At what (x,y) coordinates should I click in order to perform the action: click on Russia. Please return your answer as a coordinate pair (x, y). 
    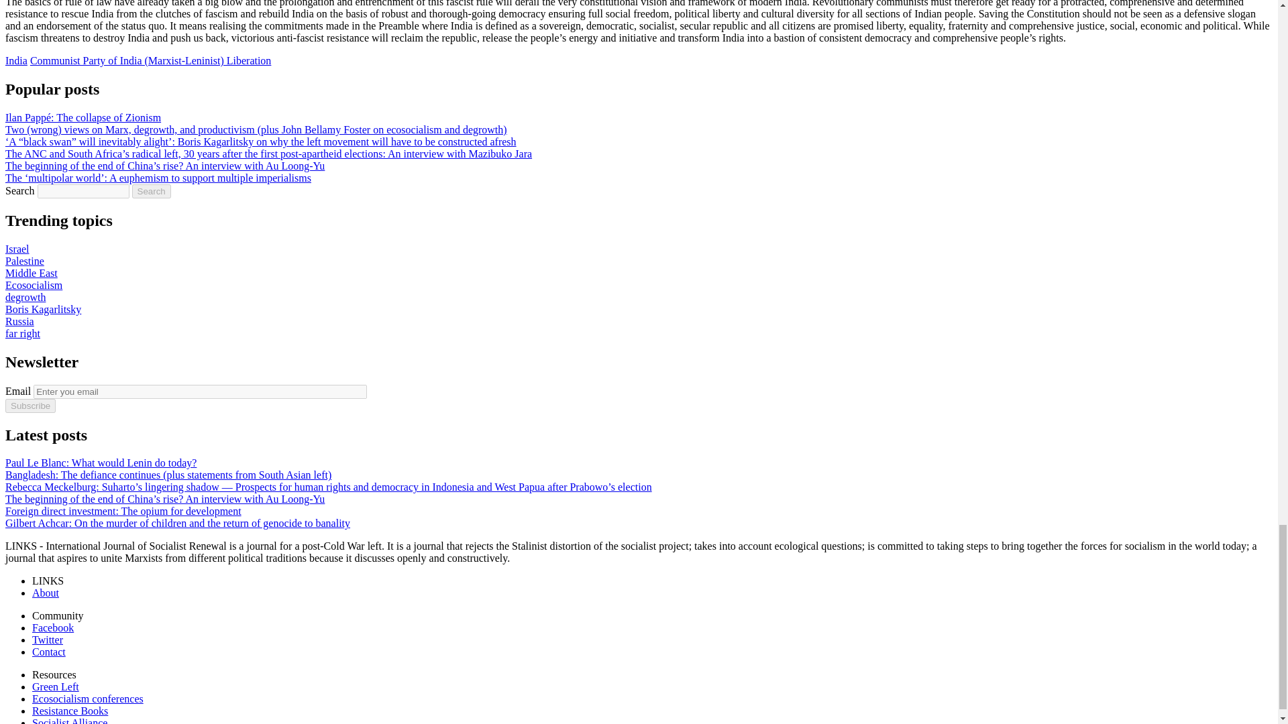
    Looking at the image, I should click on (19, 321).